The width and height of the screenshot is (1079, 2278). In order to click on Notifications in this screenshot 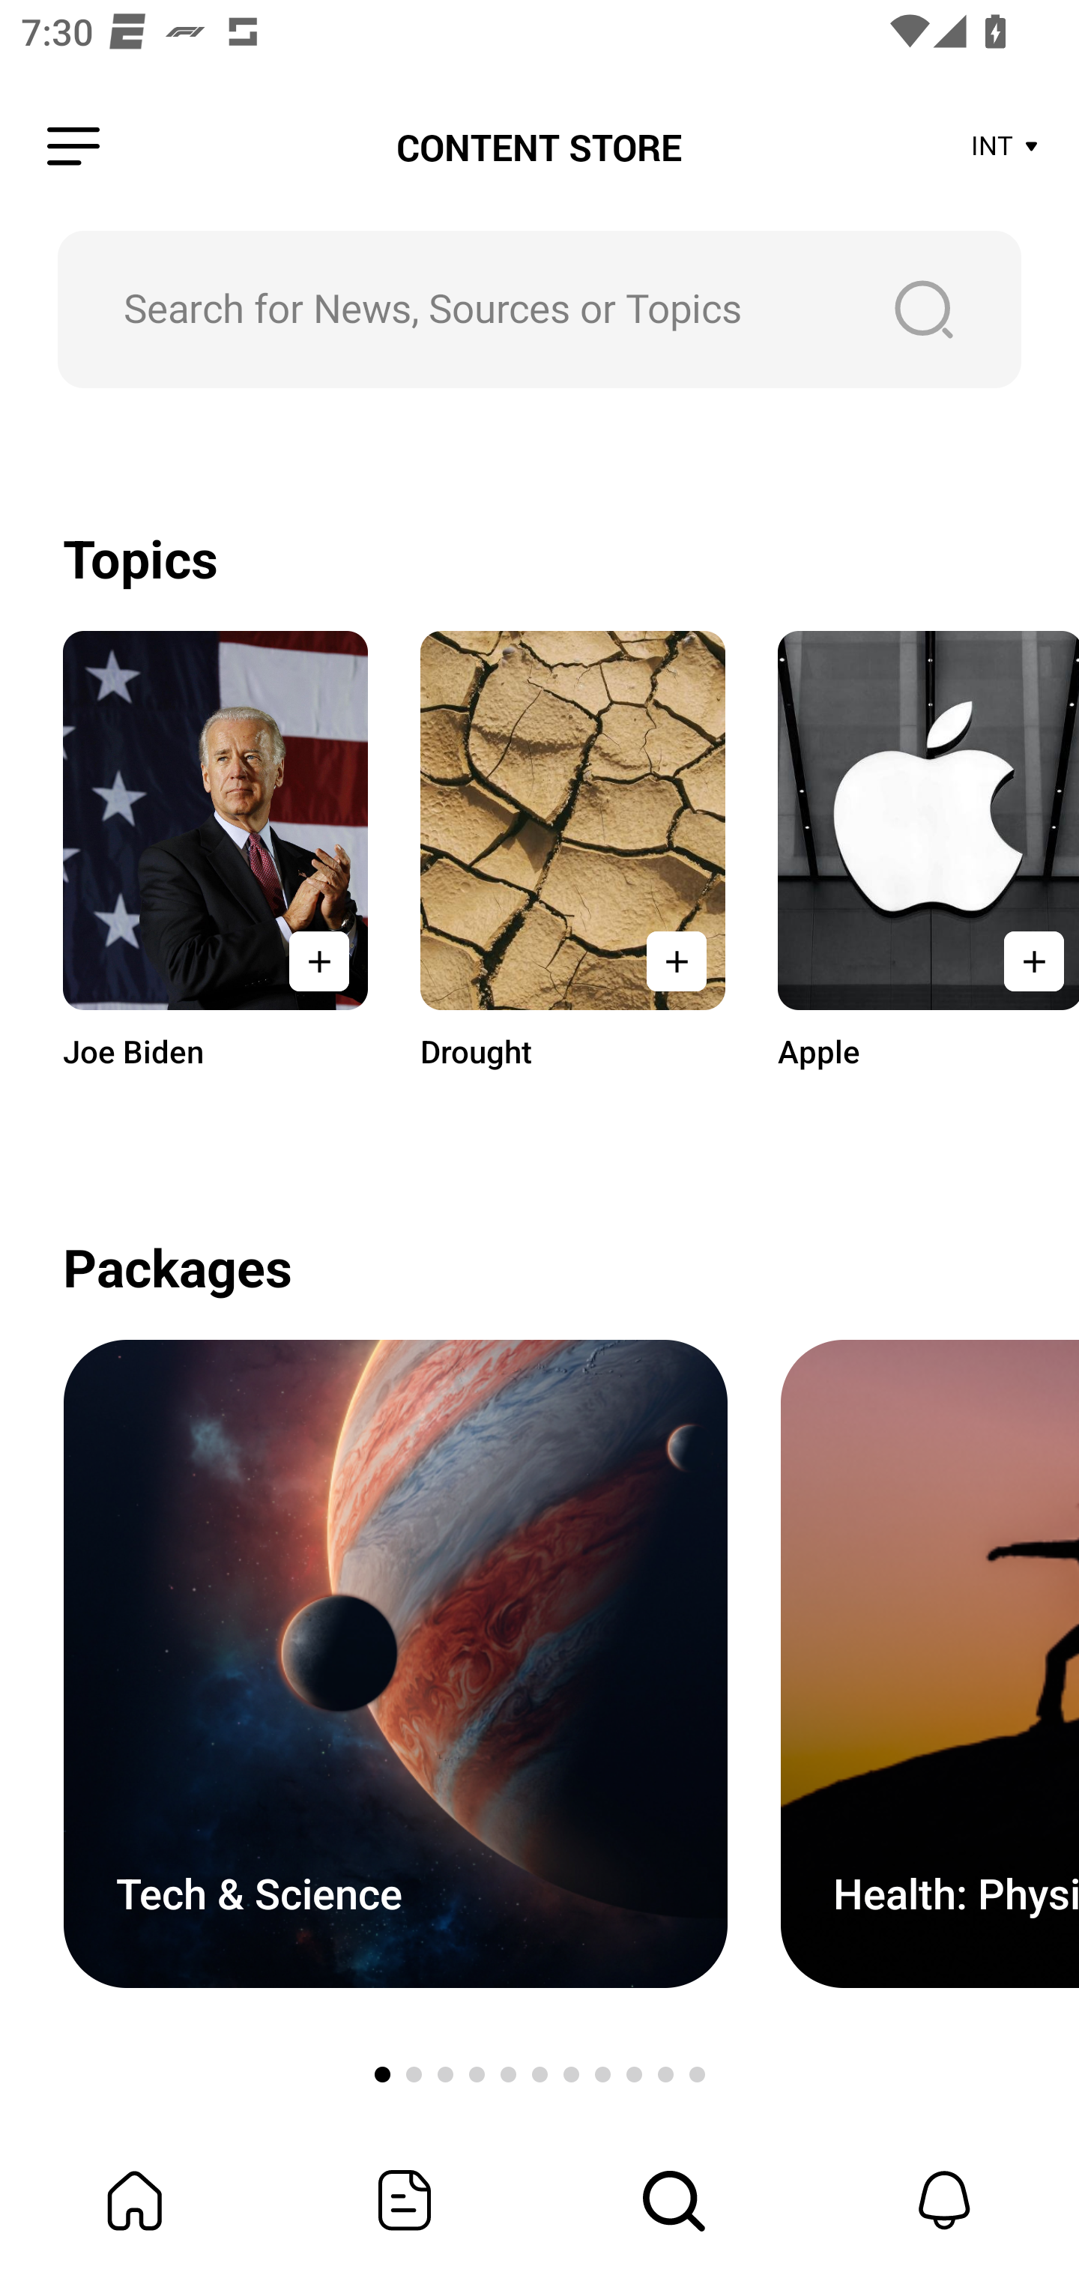, I will do `click(944, 2200)`.